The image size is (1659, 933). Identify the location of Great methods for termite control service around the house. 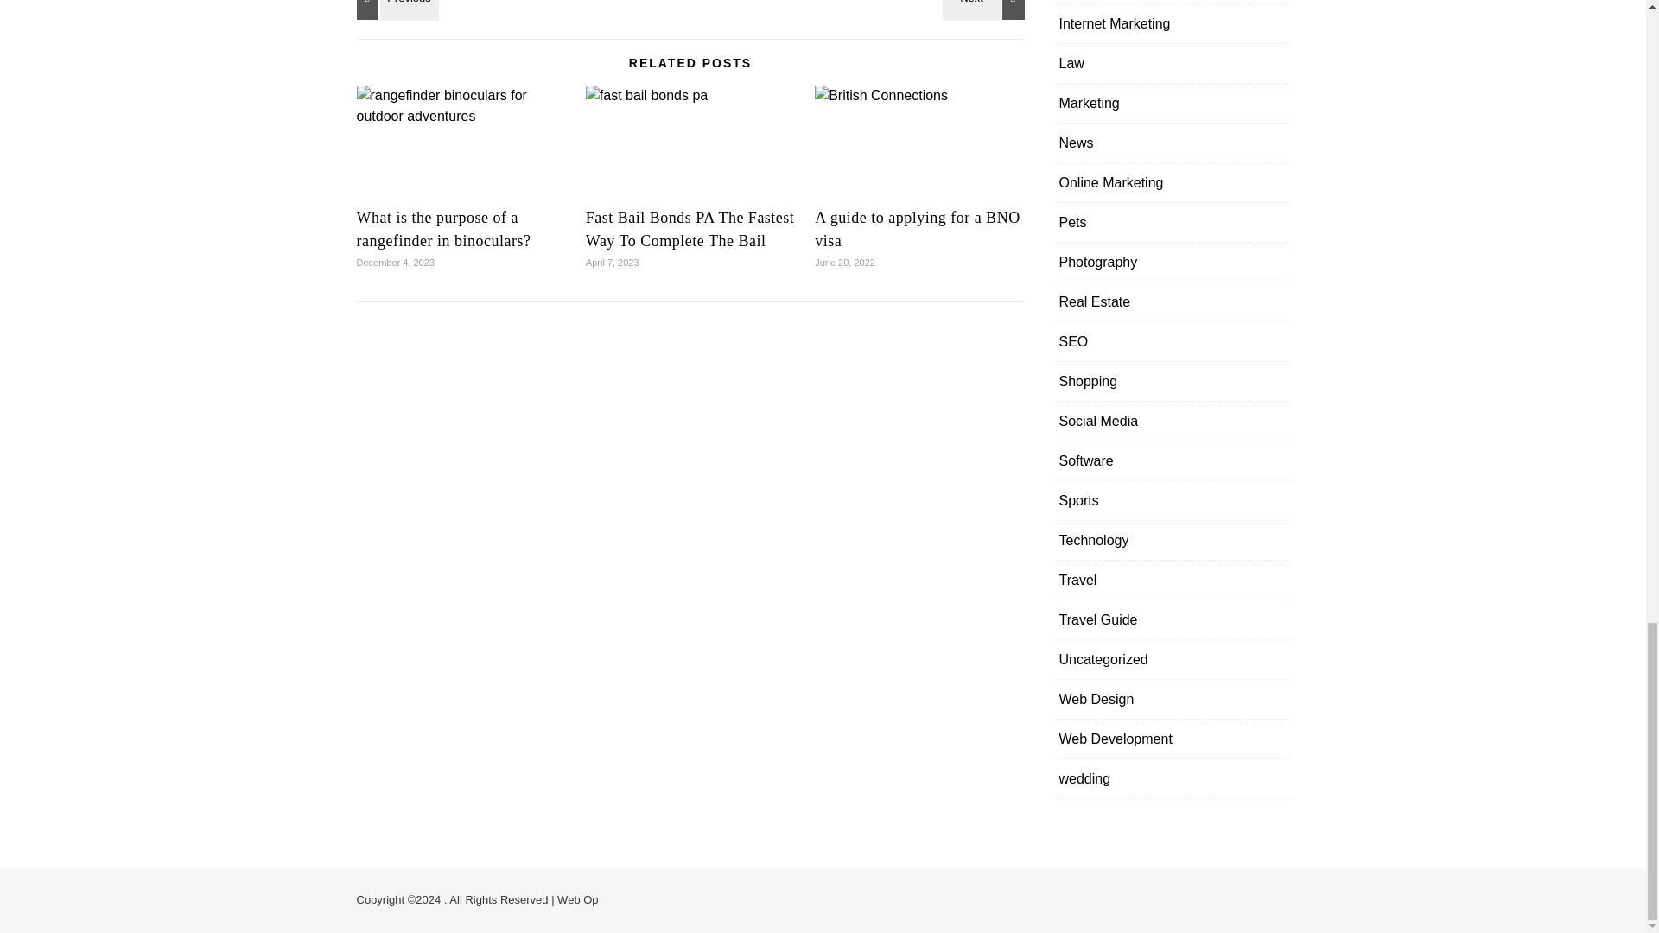
(394, 10).